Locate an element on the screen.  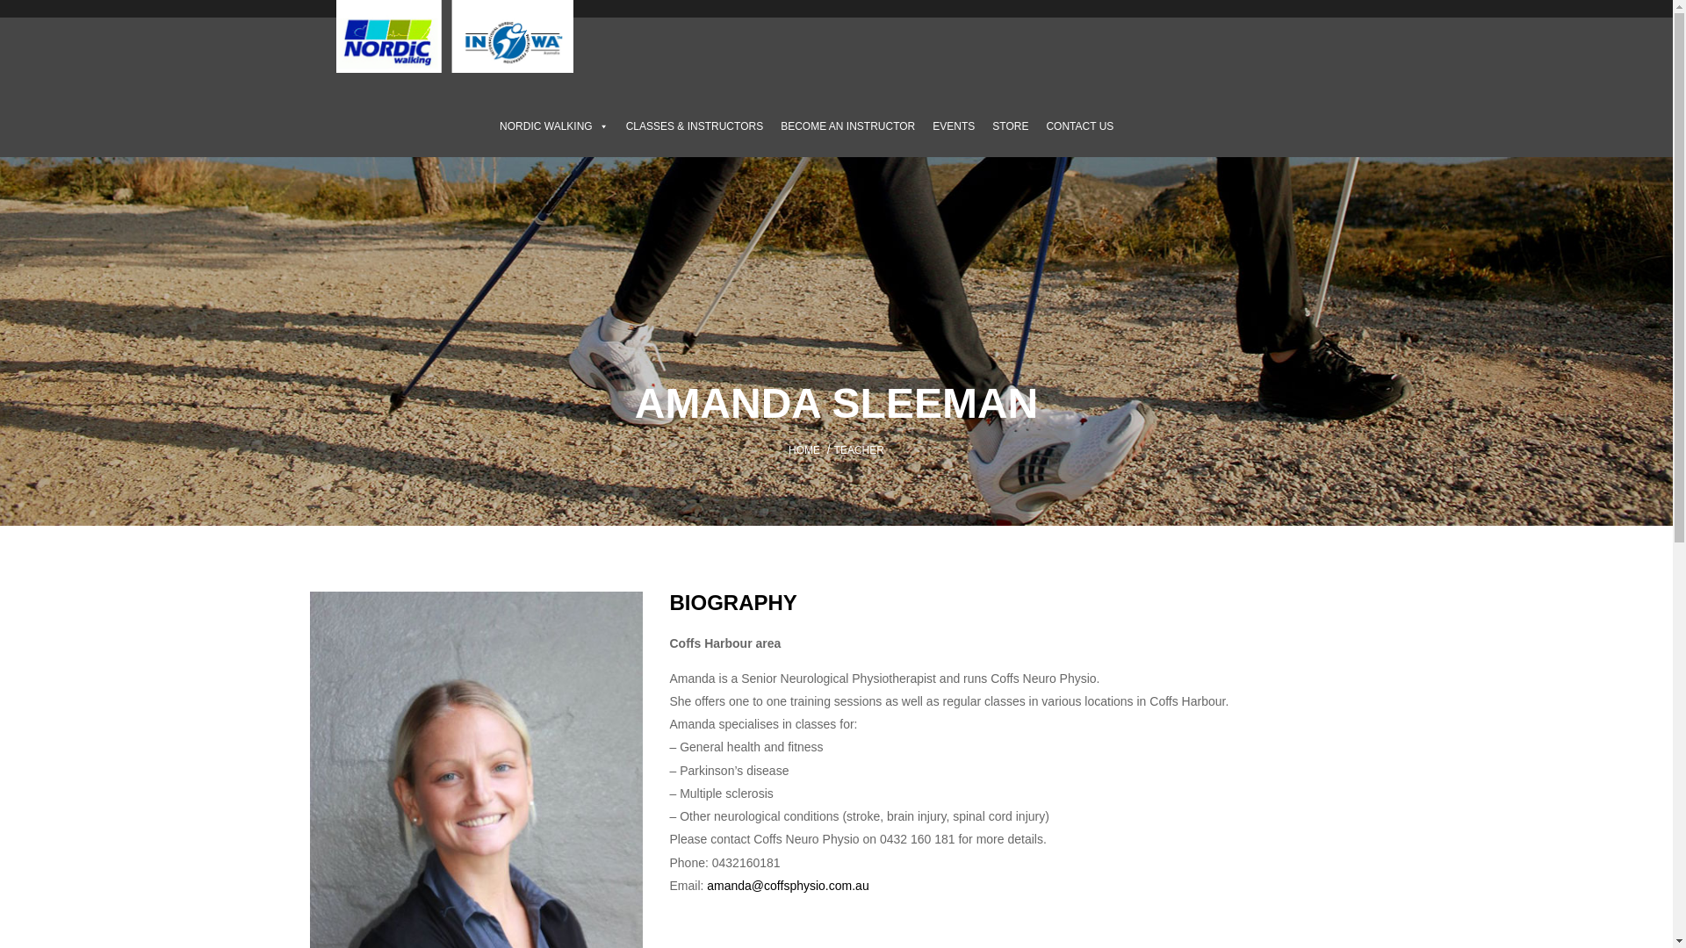
TEACHER is located at coordinates (859, 450).